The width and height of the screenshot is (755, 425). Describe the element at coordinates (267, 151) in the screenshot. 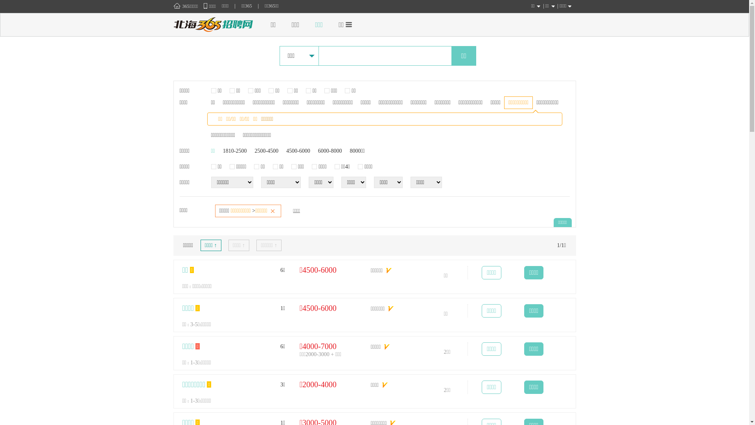

I see `2500-4500` at that location.